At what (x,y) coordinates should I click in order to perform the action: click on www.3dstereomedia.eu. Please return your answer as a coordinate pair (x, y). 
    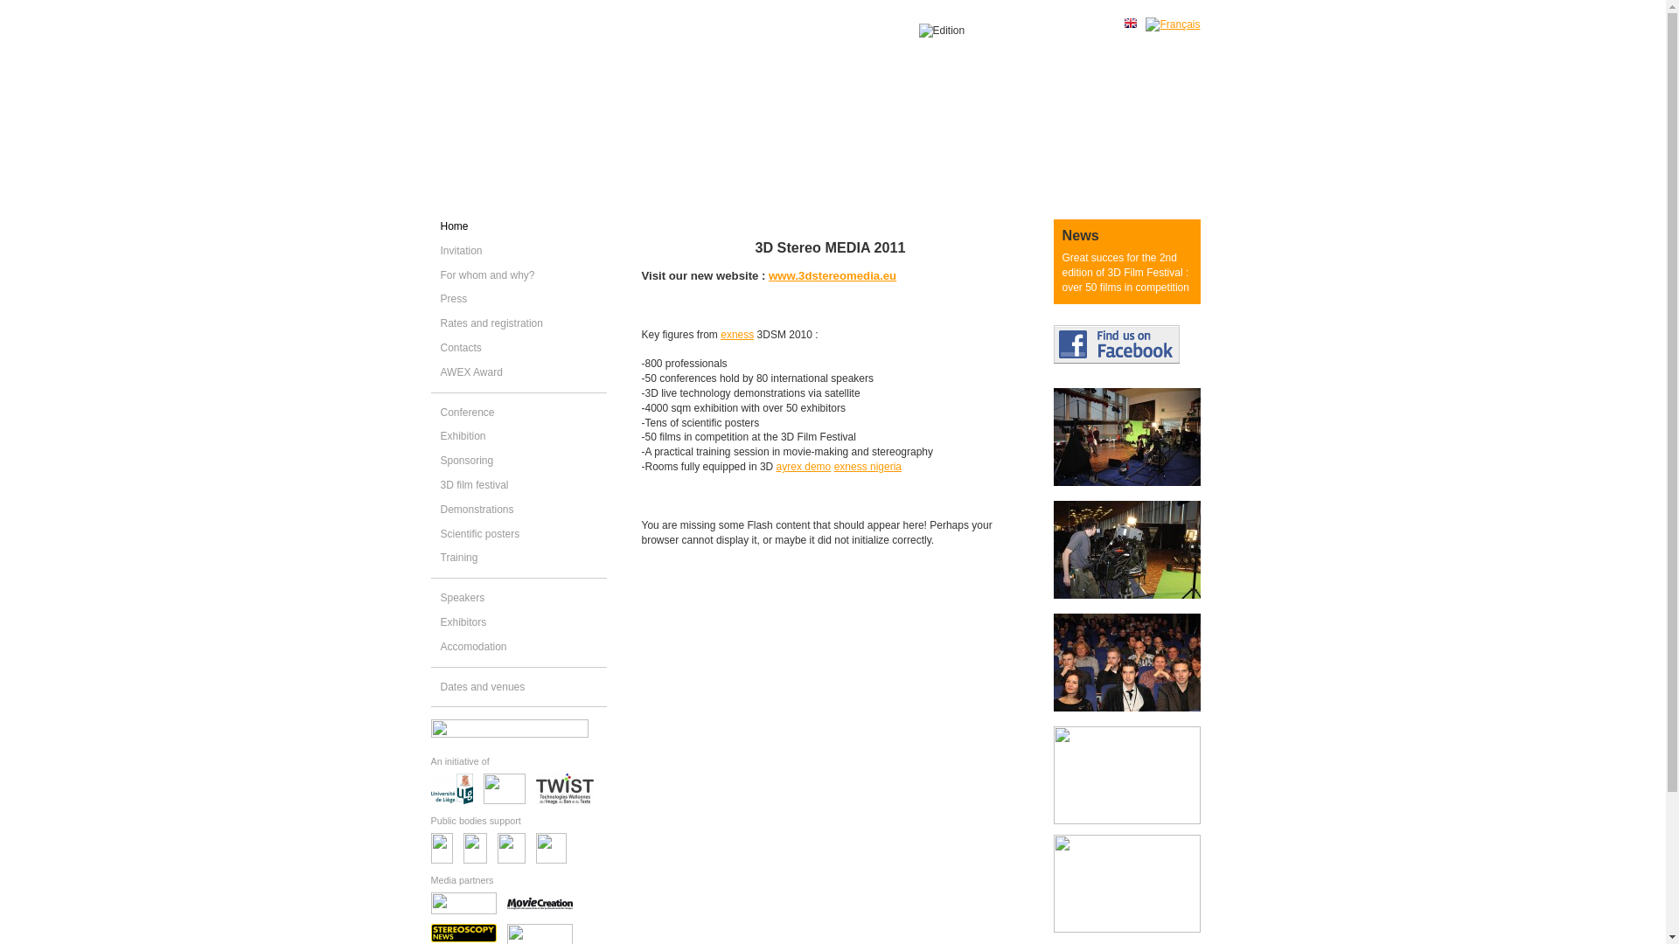
    Looking at the image, I should click on (833, 276).